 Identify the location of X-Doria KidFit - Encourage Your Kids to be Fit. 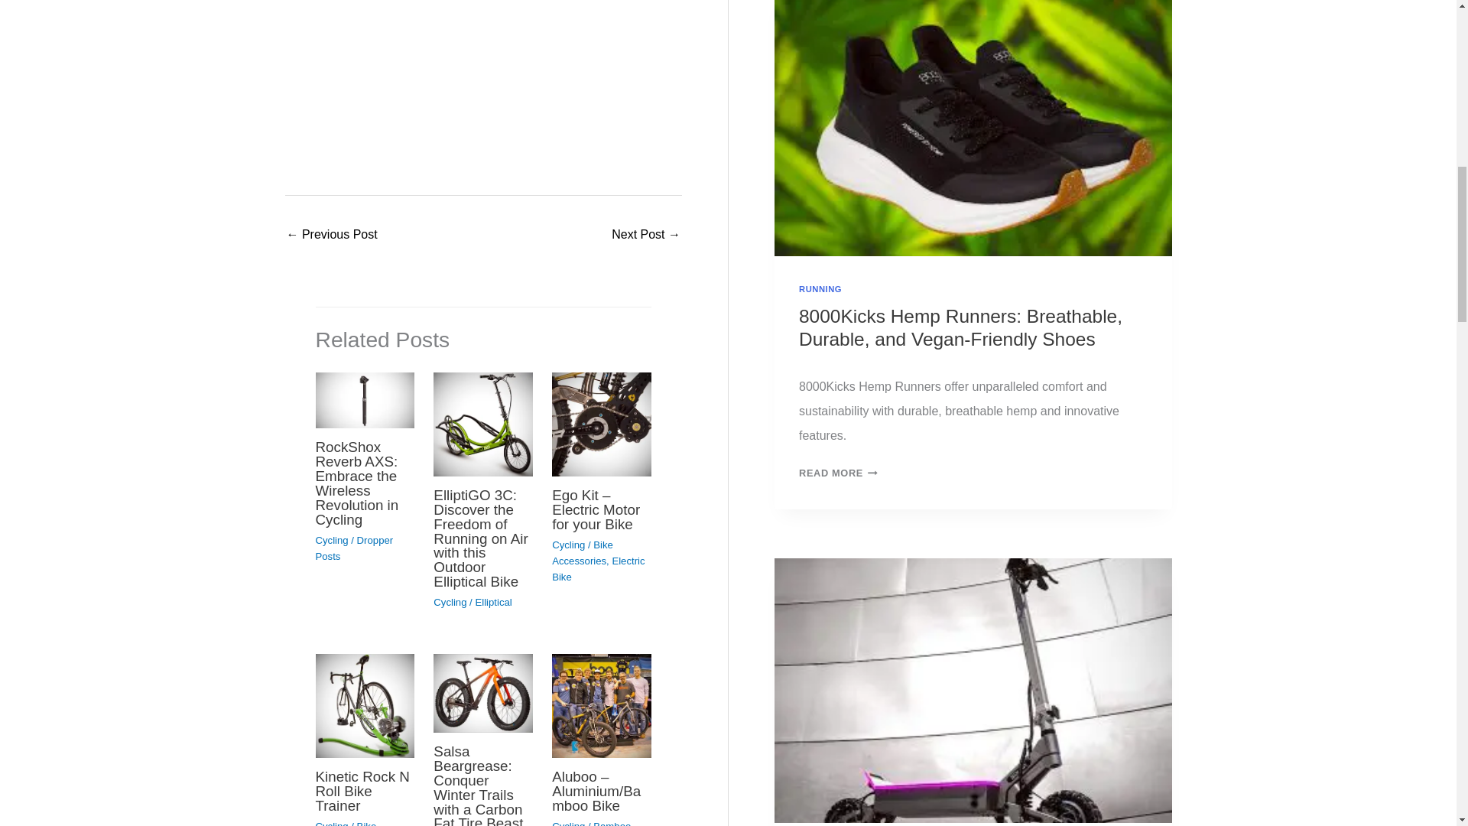
(646, 236).